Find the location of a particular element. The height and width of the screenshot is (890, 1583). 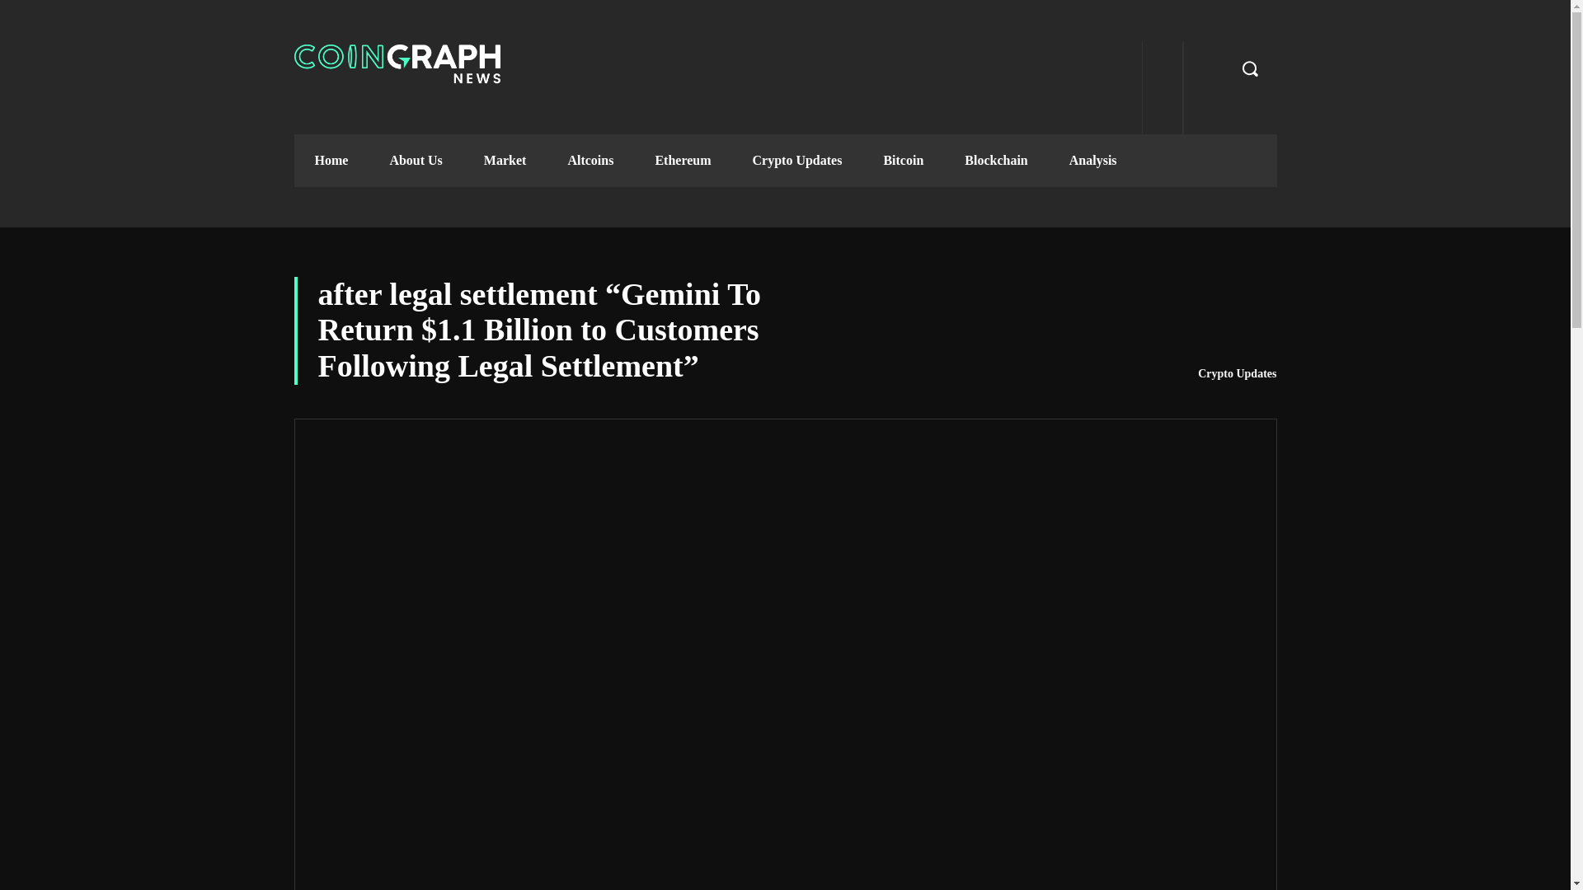

Crypto Updates is located at coordinates (796, 160).